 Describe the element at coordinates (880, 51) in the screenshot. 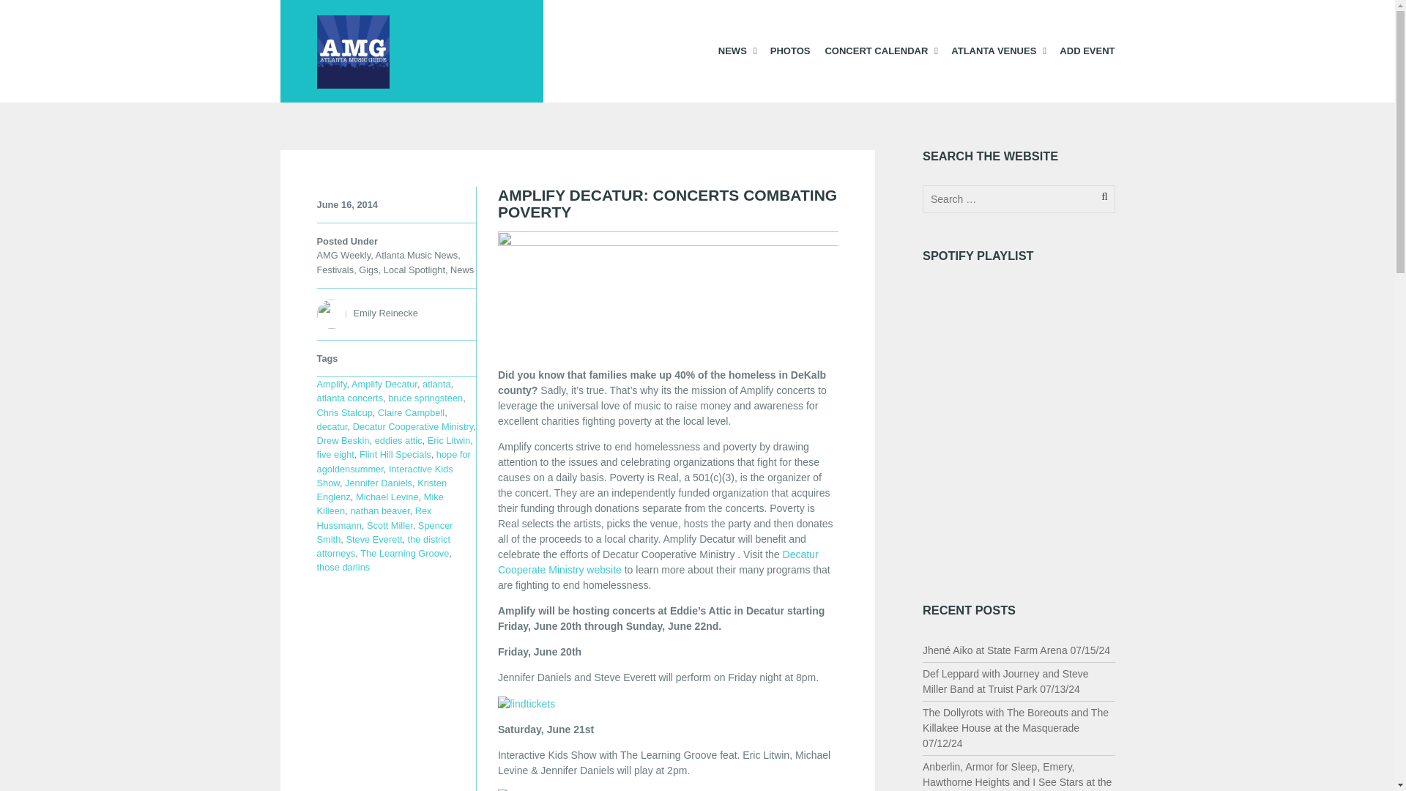

I see `CONCERT CALENDAR` at that location.